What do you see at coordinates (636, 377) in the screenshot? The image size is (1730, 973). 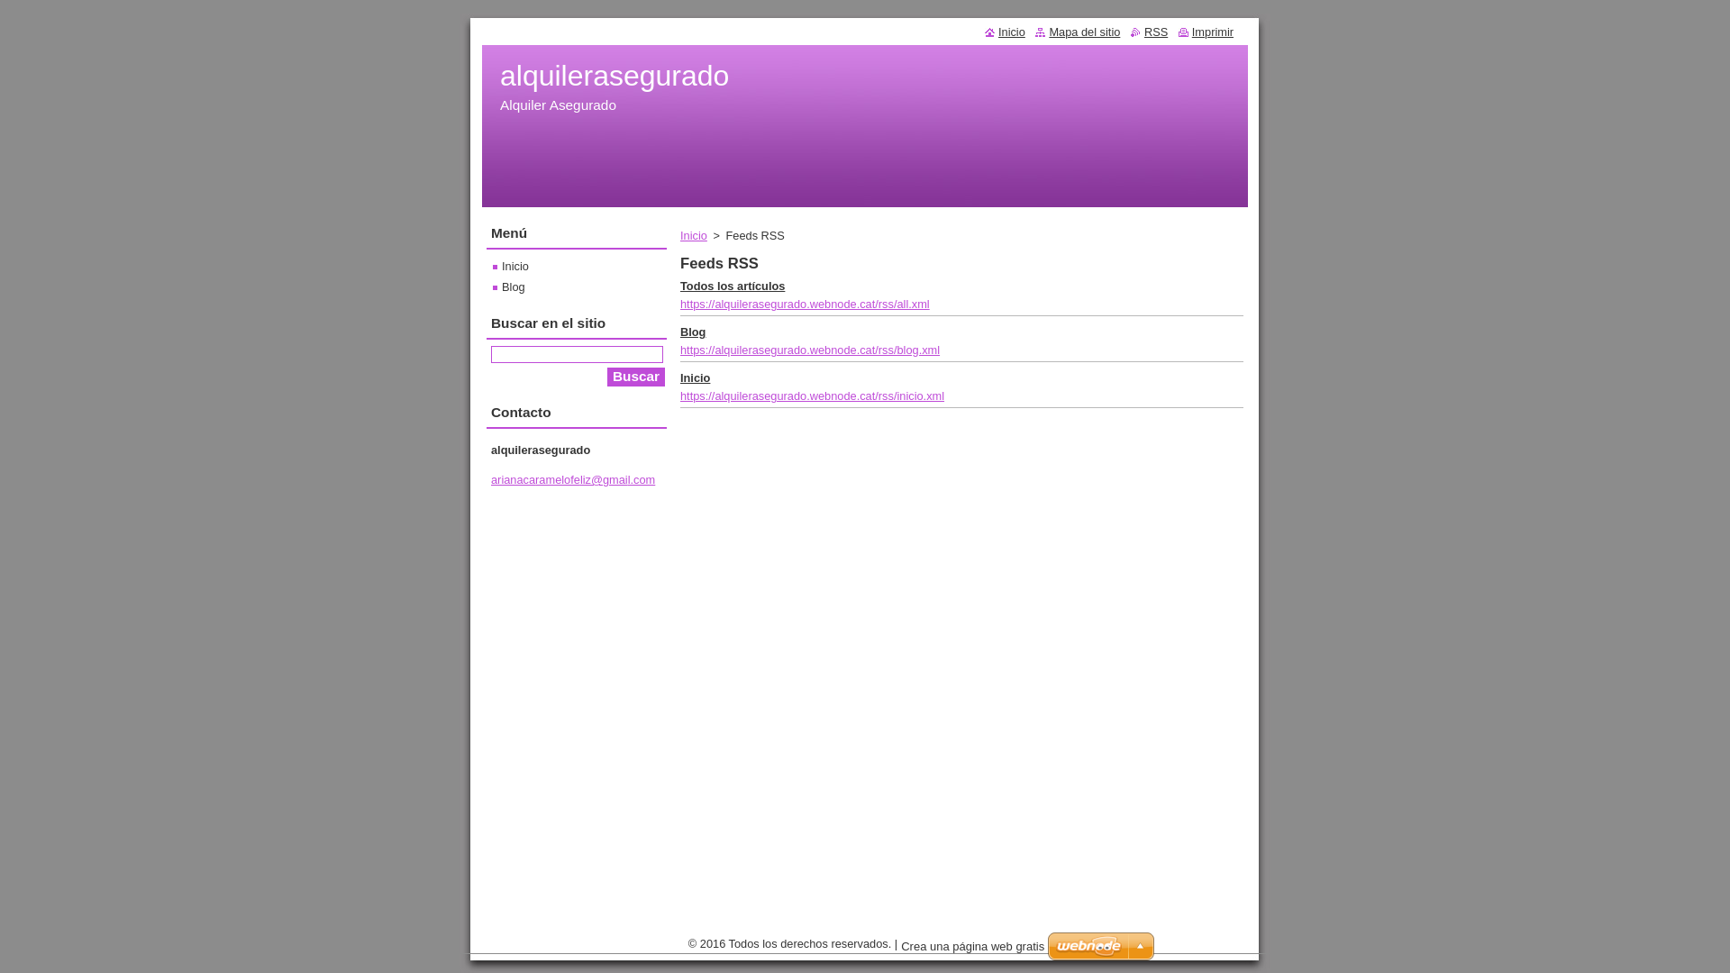 I see `Buscar` at bounding box center [636, 377].